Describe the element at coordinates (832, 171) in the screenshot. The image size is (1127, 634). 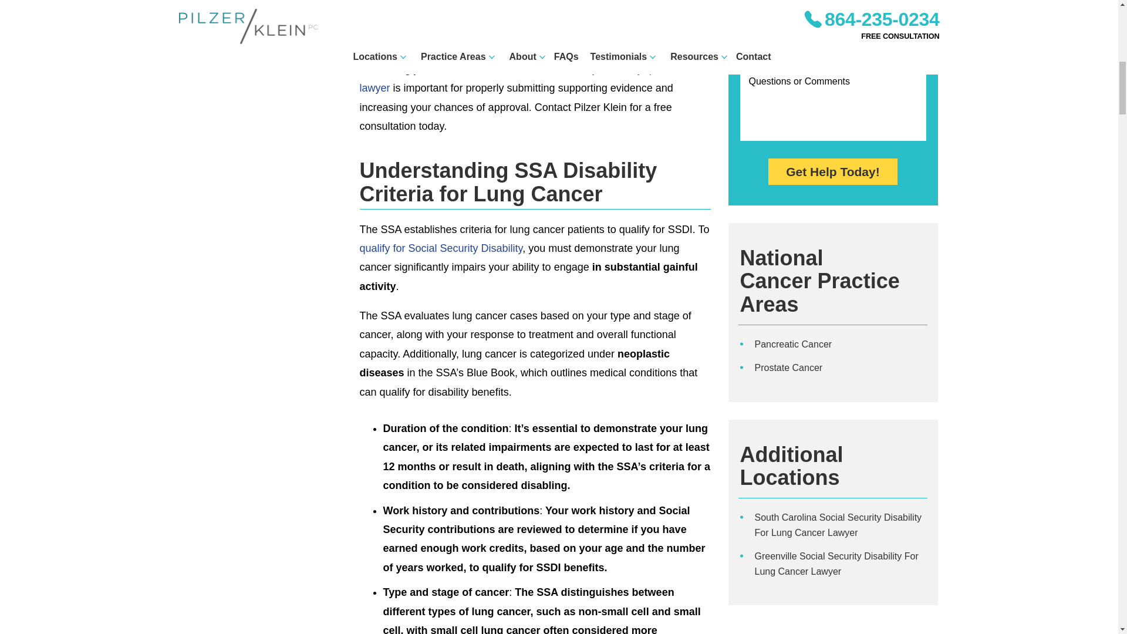
I see `Get Help Today!` at that location.